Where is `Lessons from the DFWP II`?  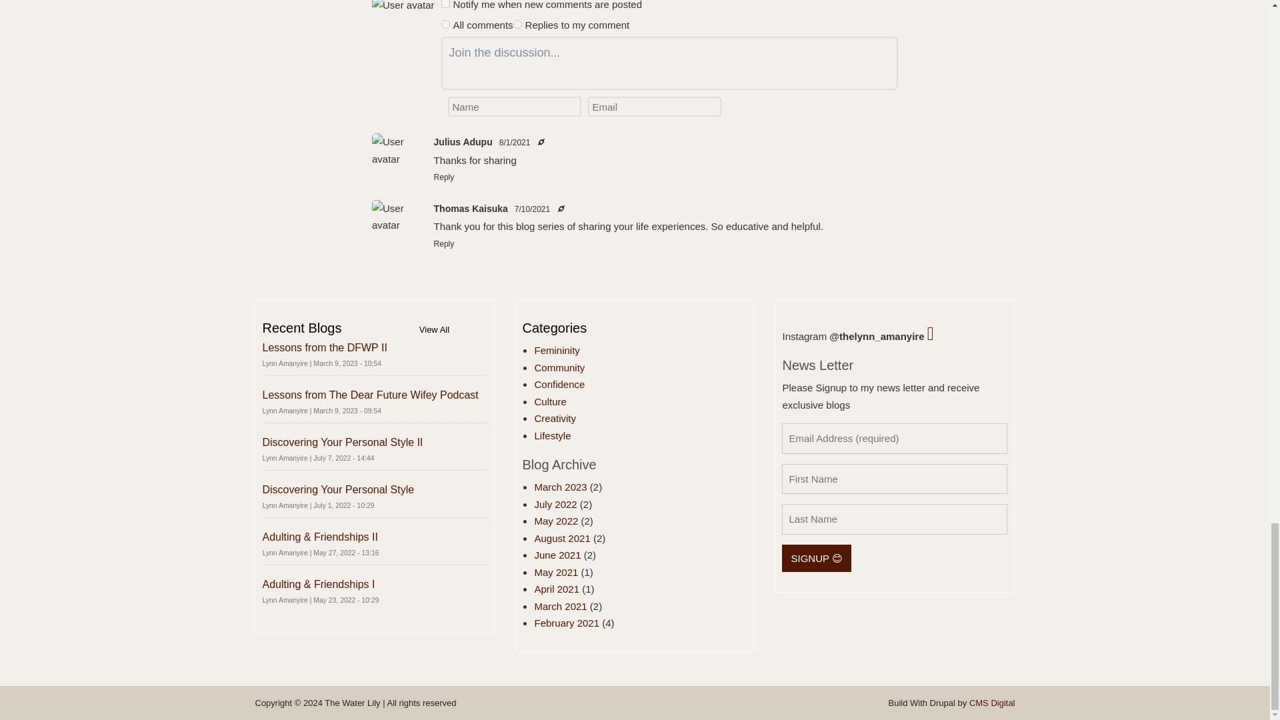
Lessons from the DFWP II is located at coordinates (325, 348).